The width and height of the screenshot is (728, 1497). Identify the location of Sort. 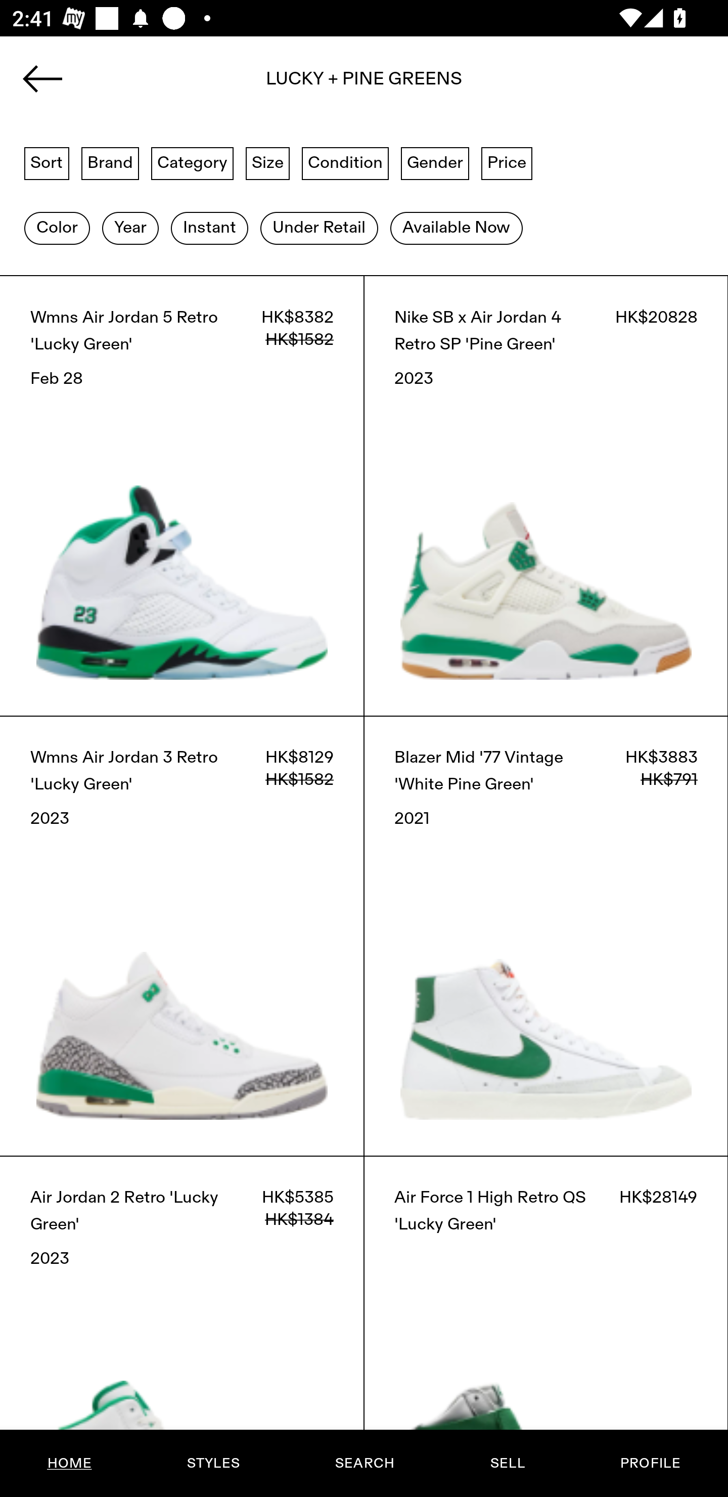
(47, 162).